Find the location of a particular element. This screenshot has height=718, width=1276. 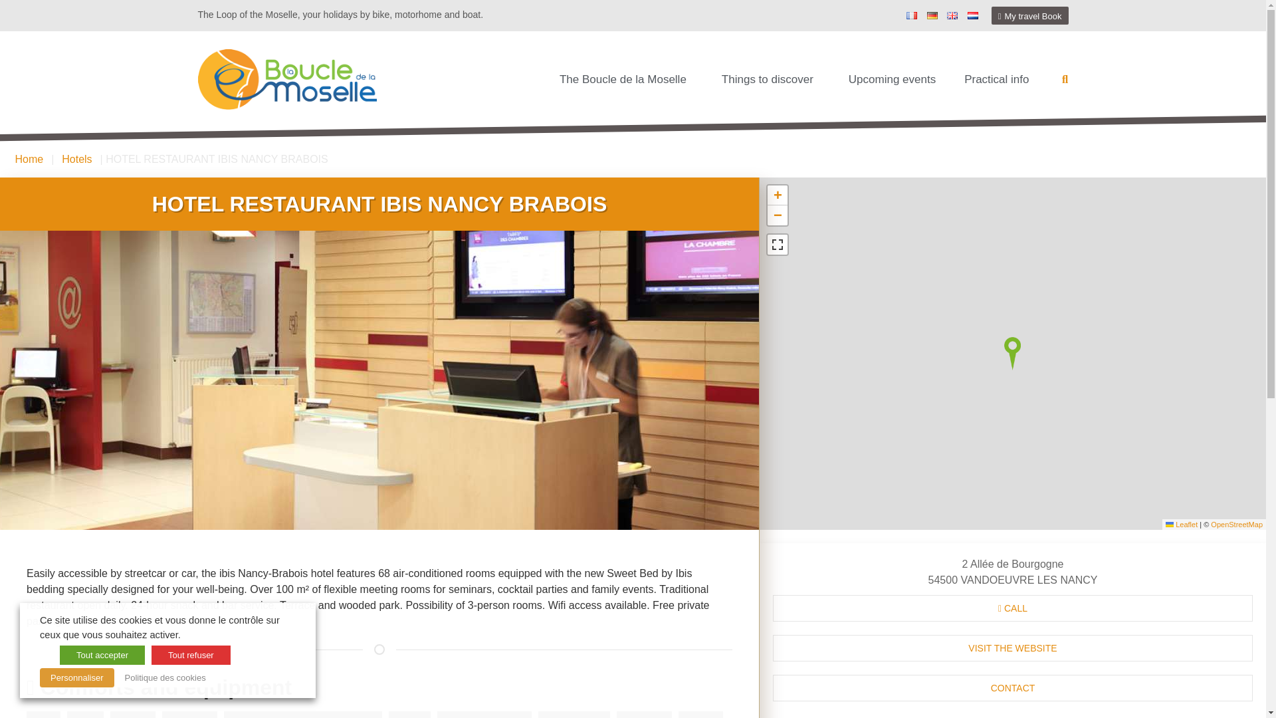

Upcoming events is located at coordinates (892, 80).